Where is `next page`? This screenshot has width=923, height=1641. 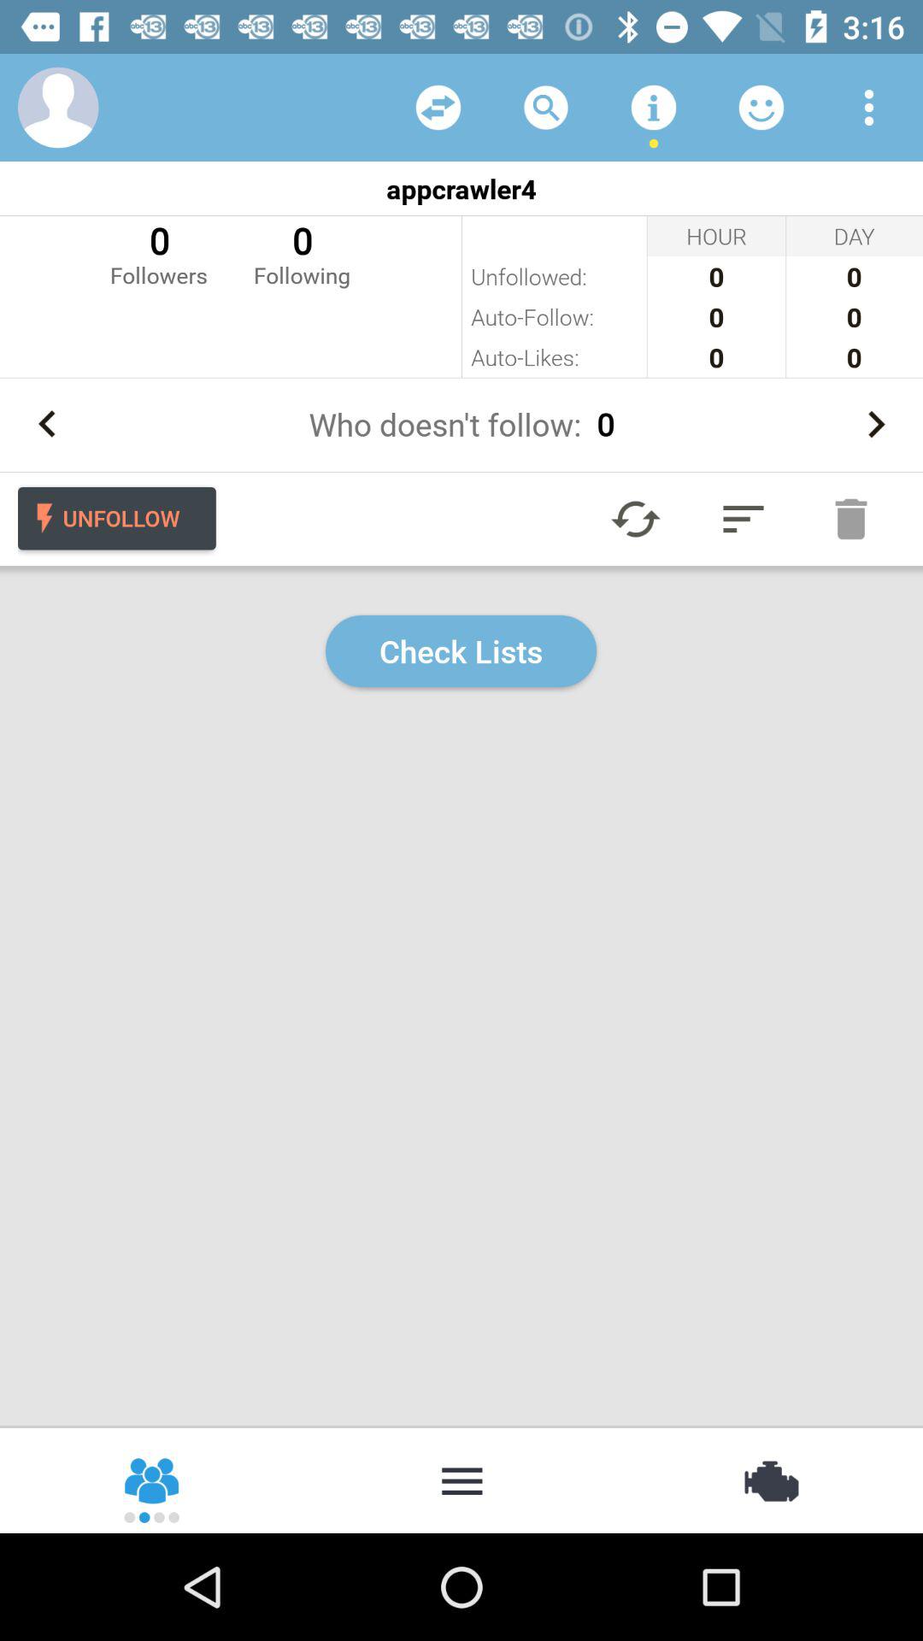
next page is located at coordinates (875, 424).